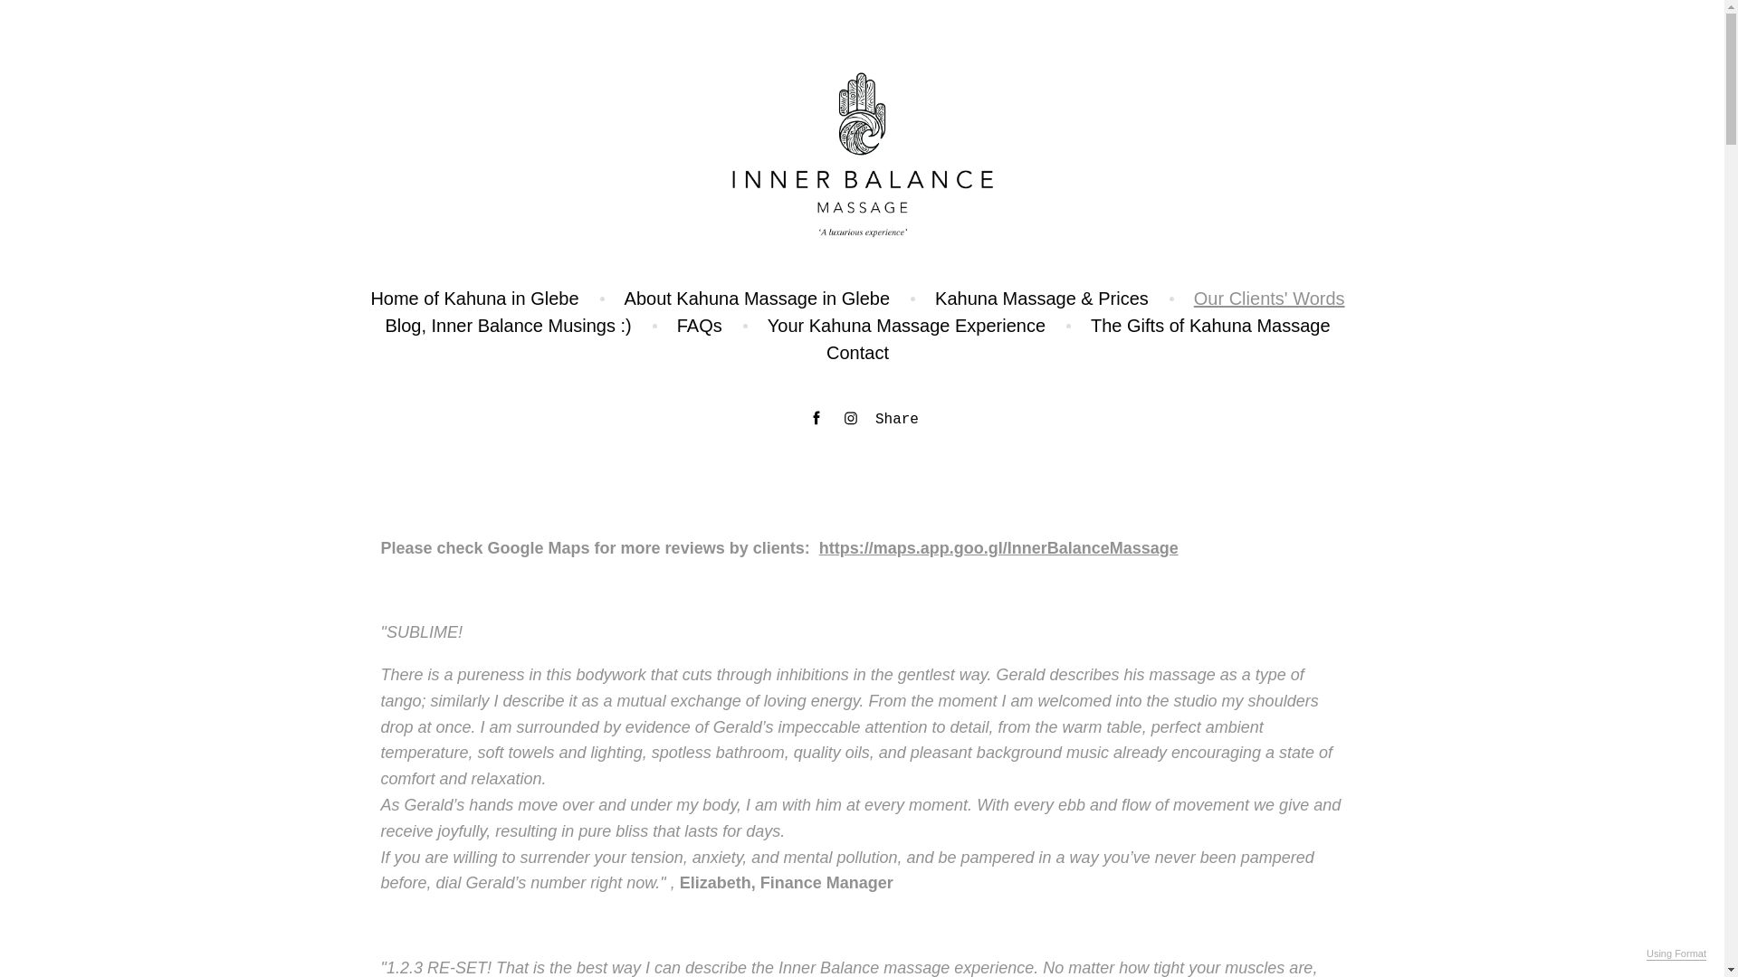  What do you see at coordinates (1042, 299) in the screenshot?
I see `Kahuna Massage & Prices` at bounding box center [1042, 299].